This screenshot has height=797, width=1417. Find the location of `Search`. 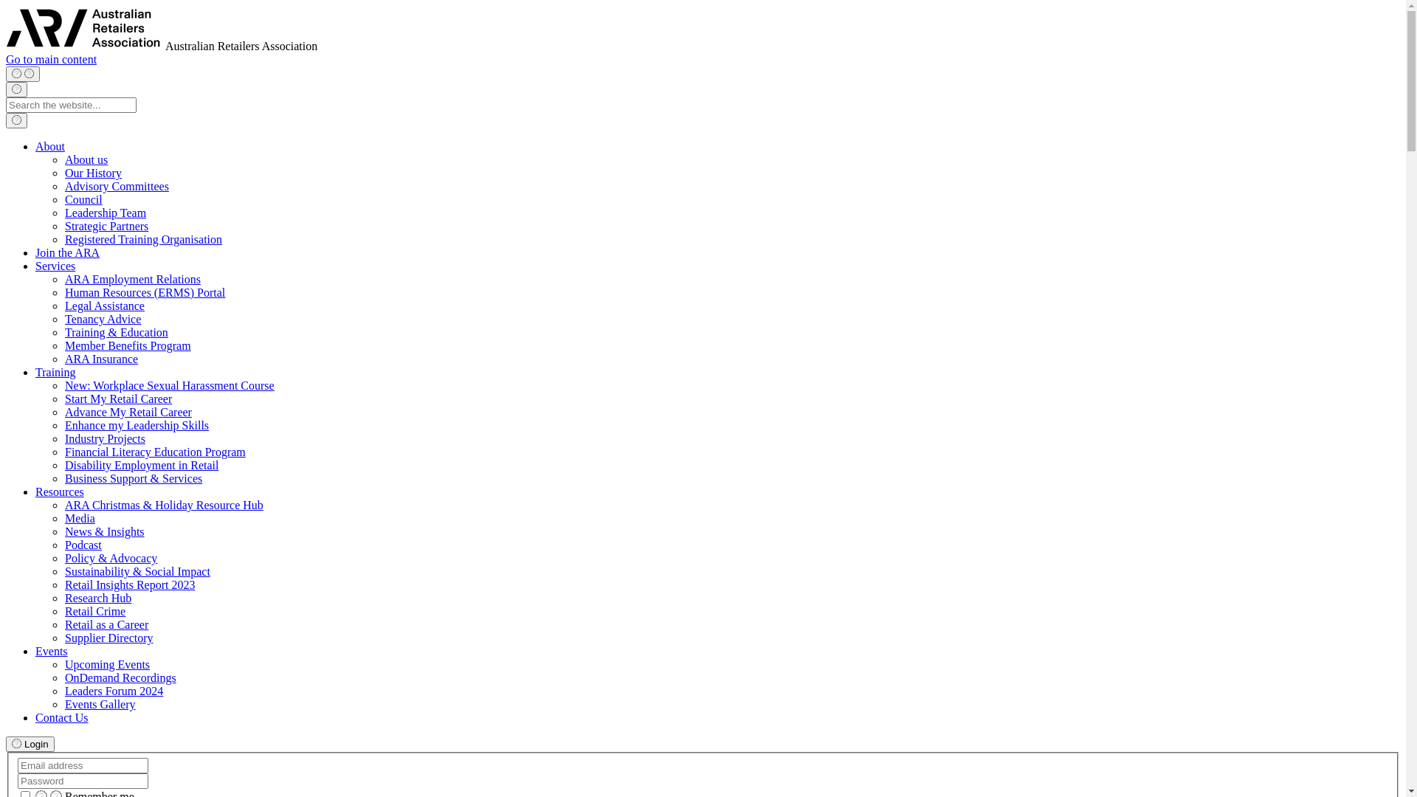

Search is located at coordinates (16, 90).